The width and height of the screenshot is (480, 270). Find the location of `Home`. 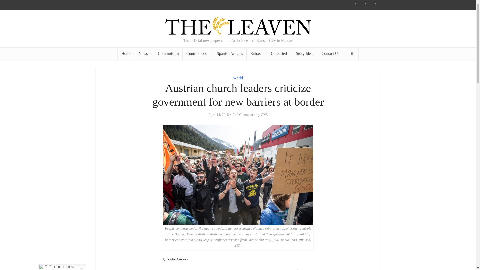

Home is located at coordinates (126, 53).